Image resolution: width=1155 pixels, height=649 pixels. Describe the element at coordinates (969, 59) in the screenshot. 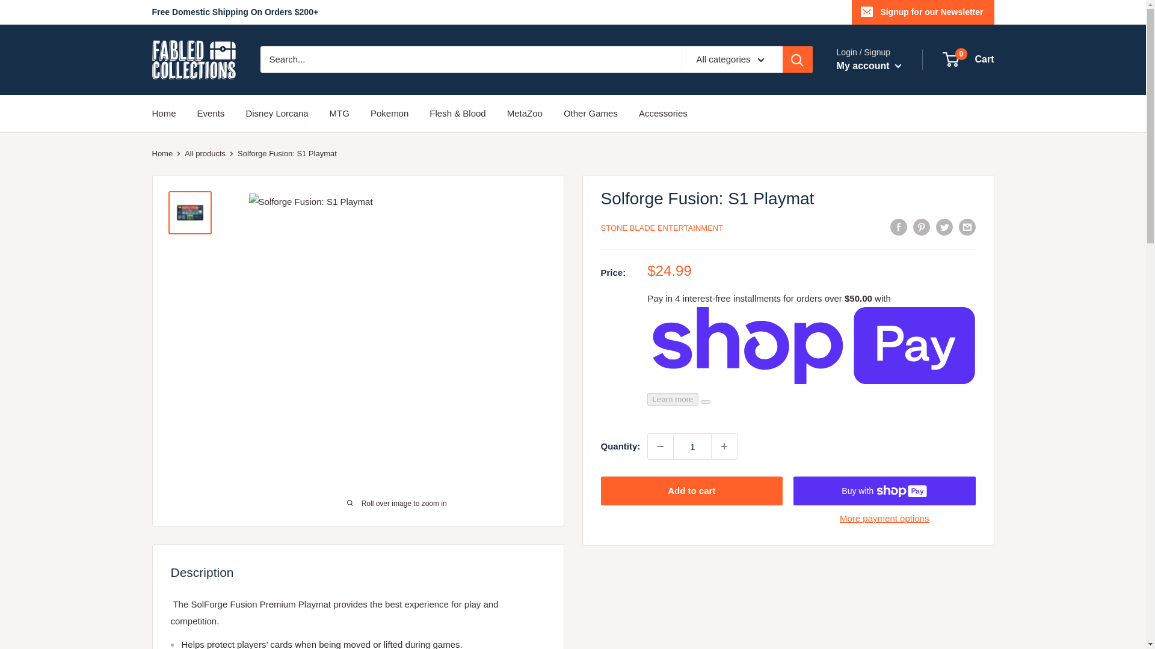

I see `Pokemon` at that location.